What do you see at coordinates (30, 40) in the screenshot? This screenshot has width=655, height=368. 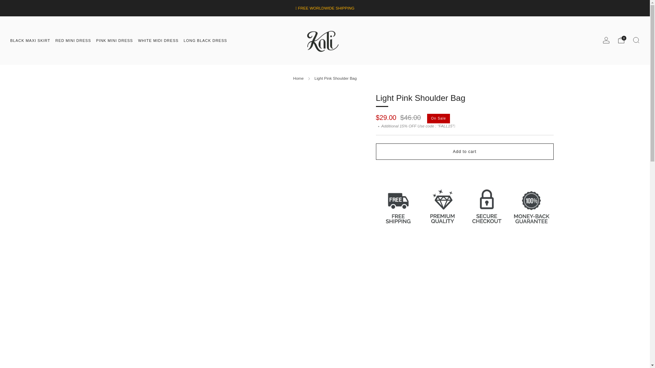 I see `BLACK MAXI SKIRT` at bounding box center [30, 40].